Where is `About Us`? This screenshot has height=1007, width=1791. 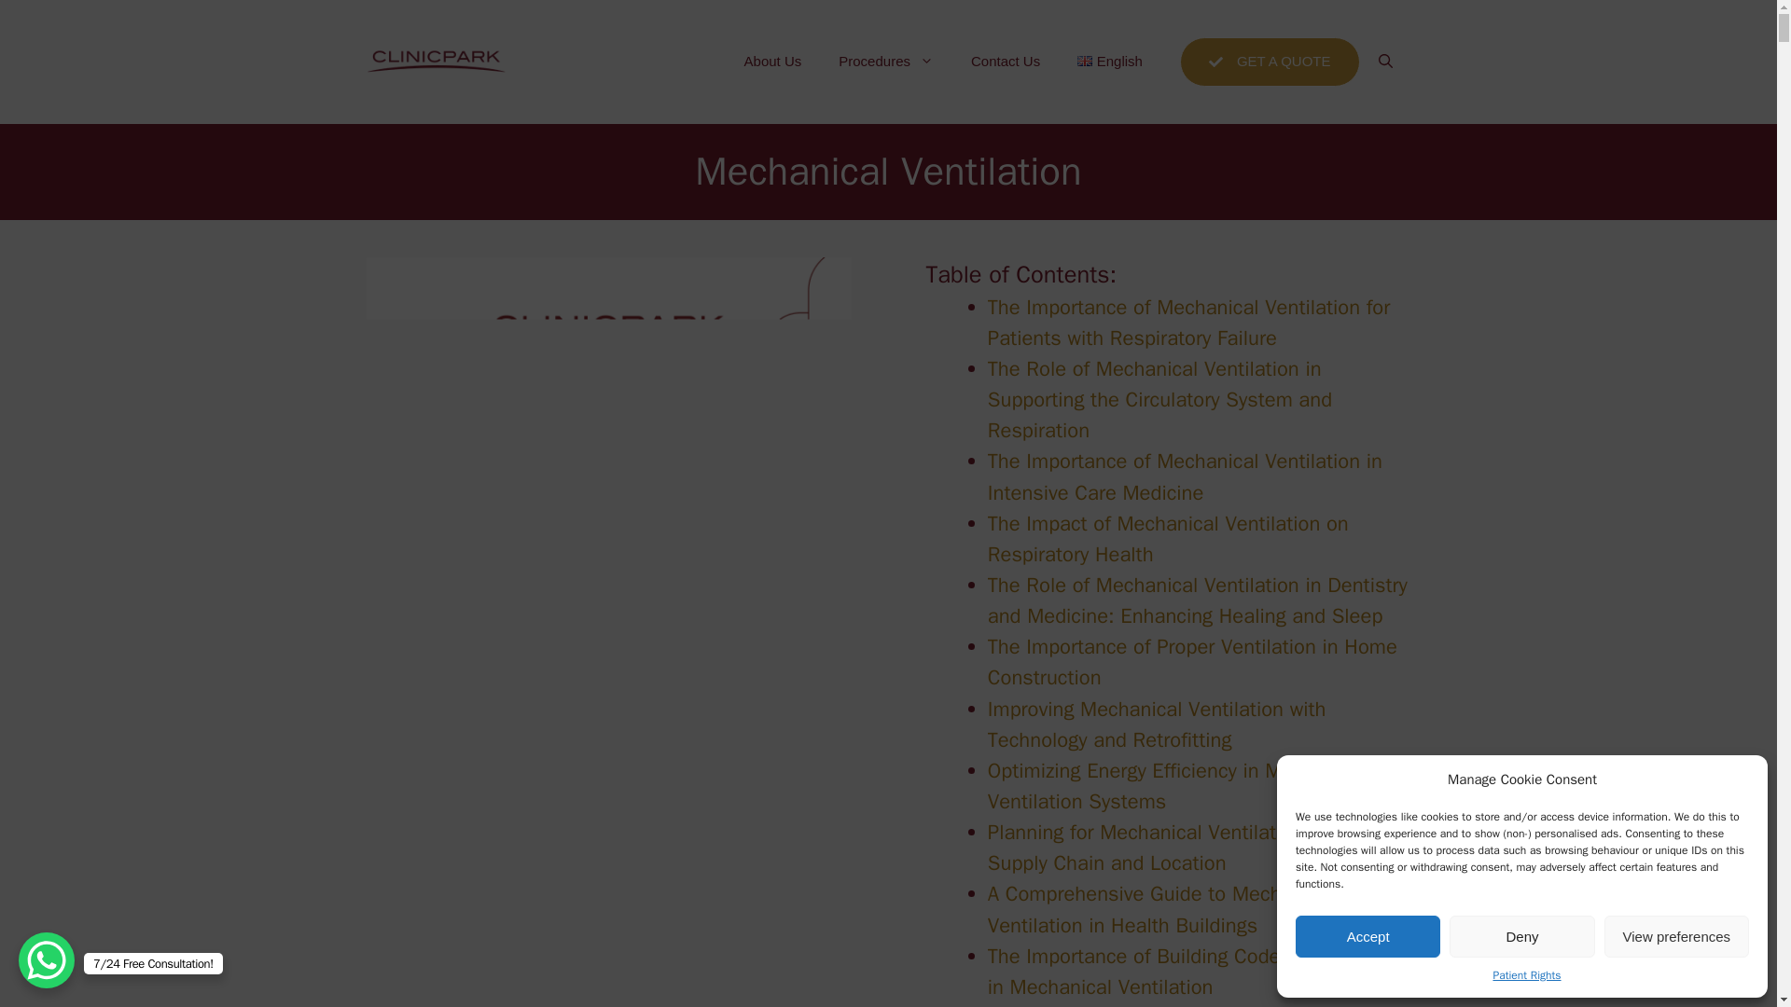 About Us is located at coordinates (772, 62).